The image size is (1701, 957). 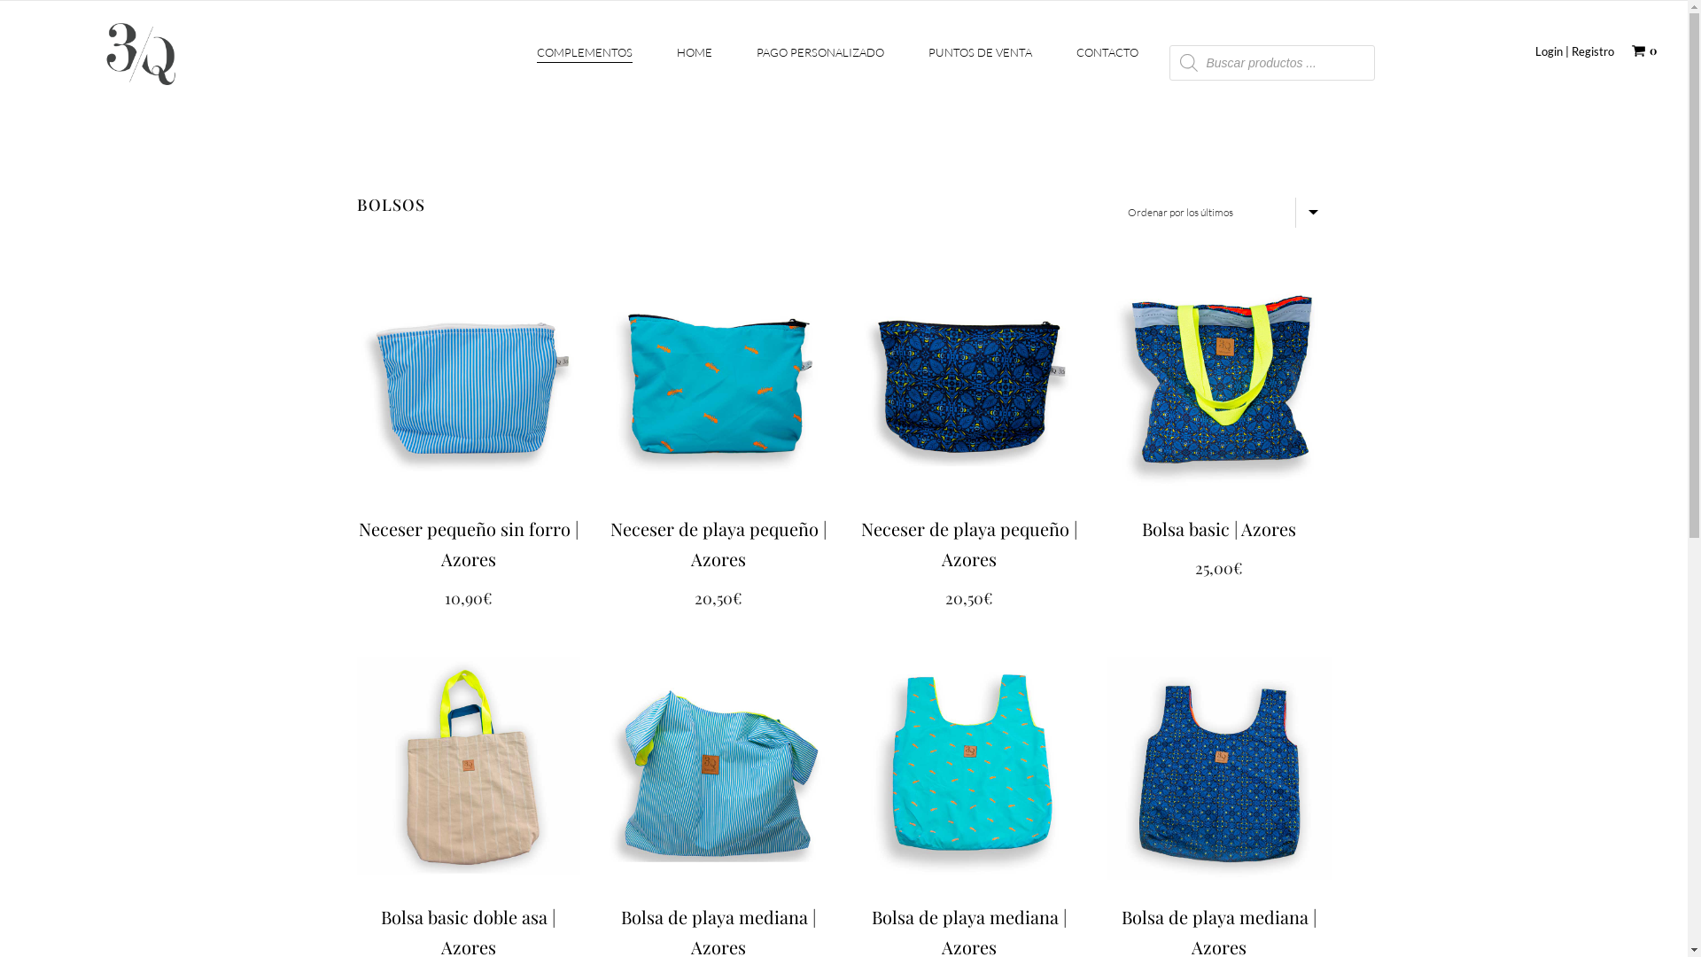 I want to click on Login | Registro, so click(x=1575, y=51).